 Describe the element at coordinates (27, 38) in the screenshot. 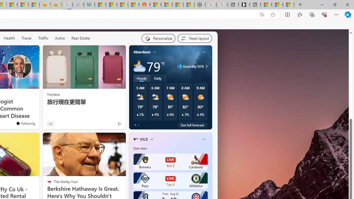

I see `Travel` at that location.